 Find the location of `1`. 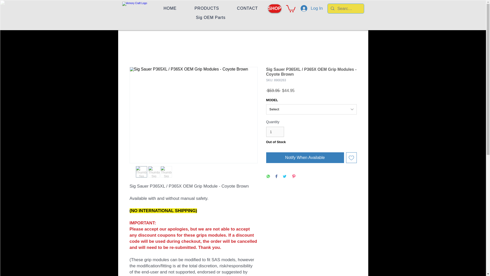

1 is located at coordinates (275, 132).